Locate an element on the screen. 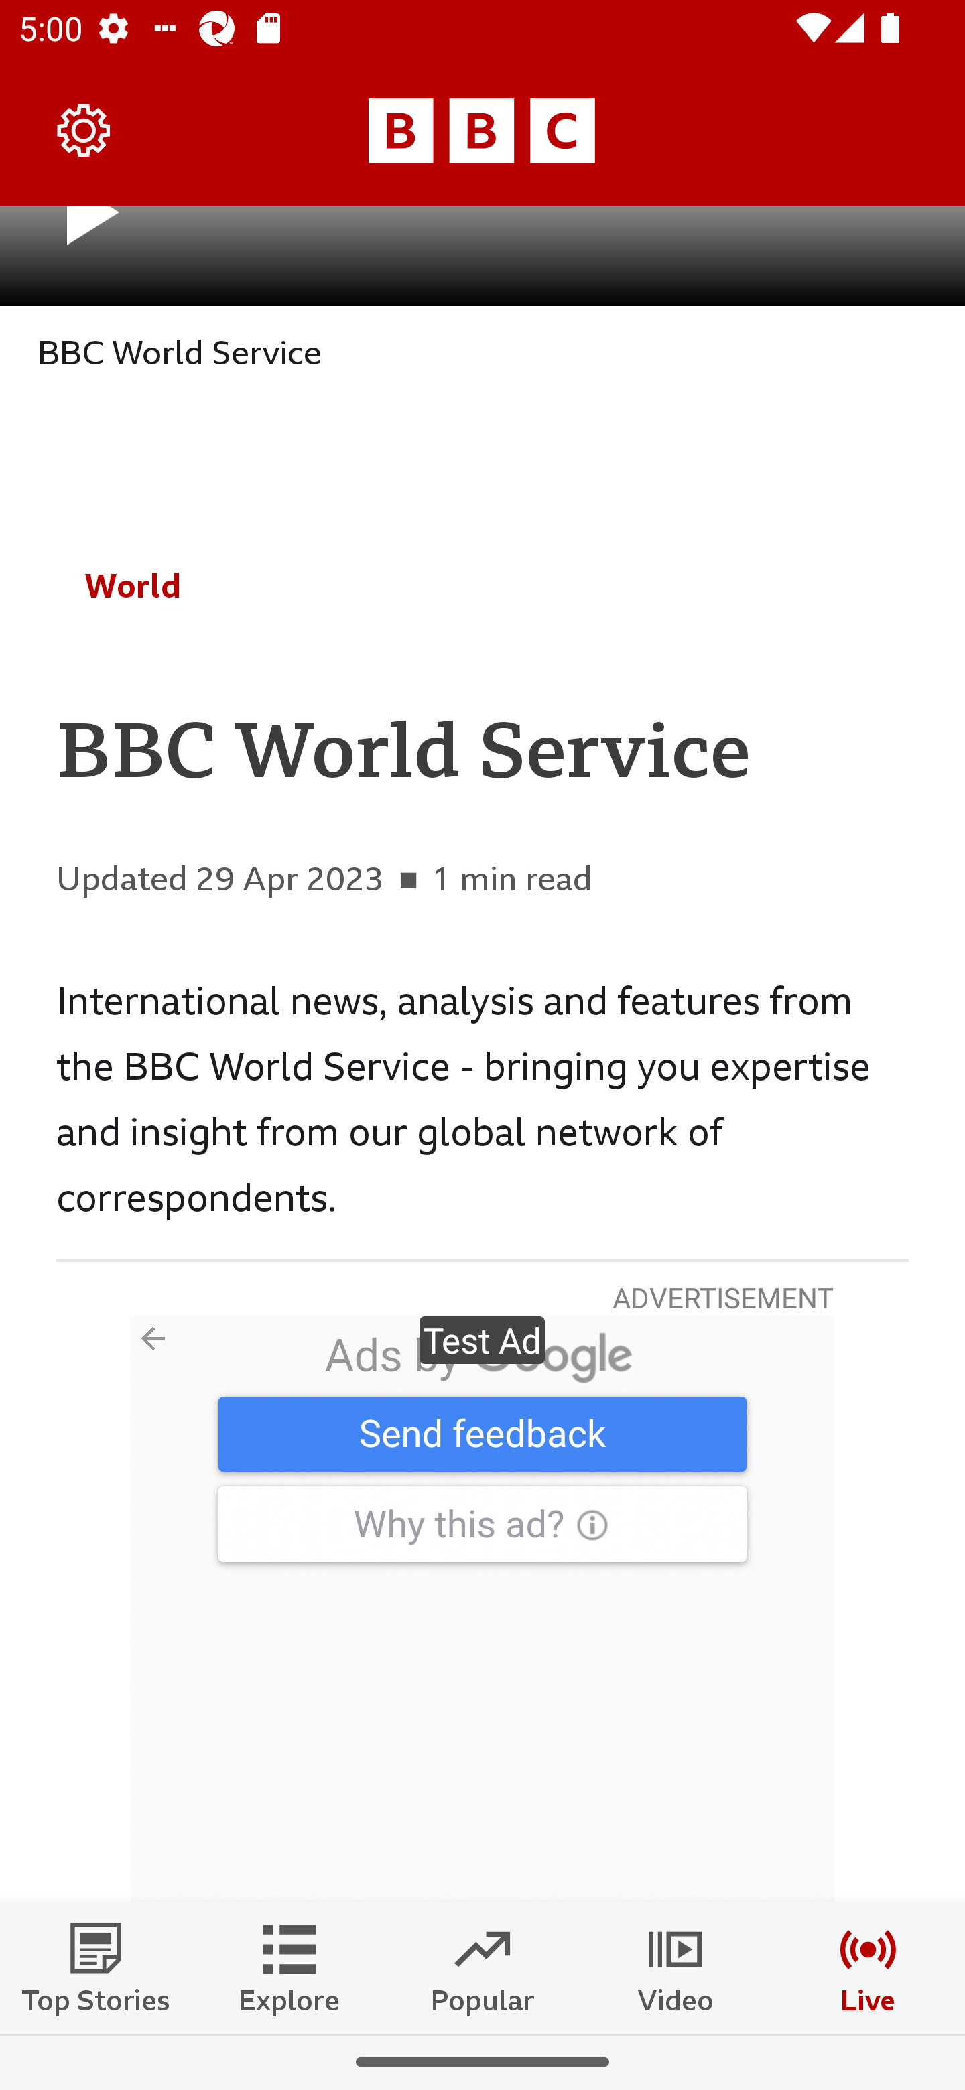 The height and width of the screenshot is (2090, 965). Settings is located at coordinates (84, 130).